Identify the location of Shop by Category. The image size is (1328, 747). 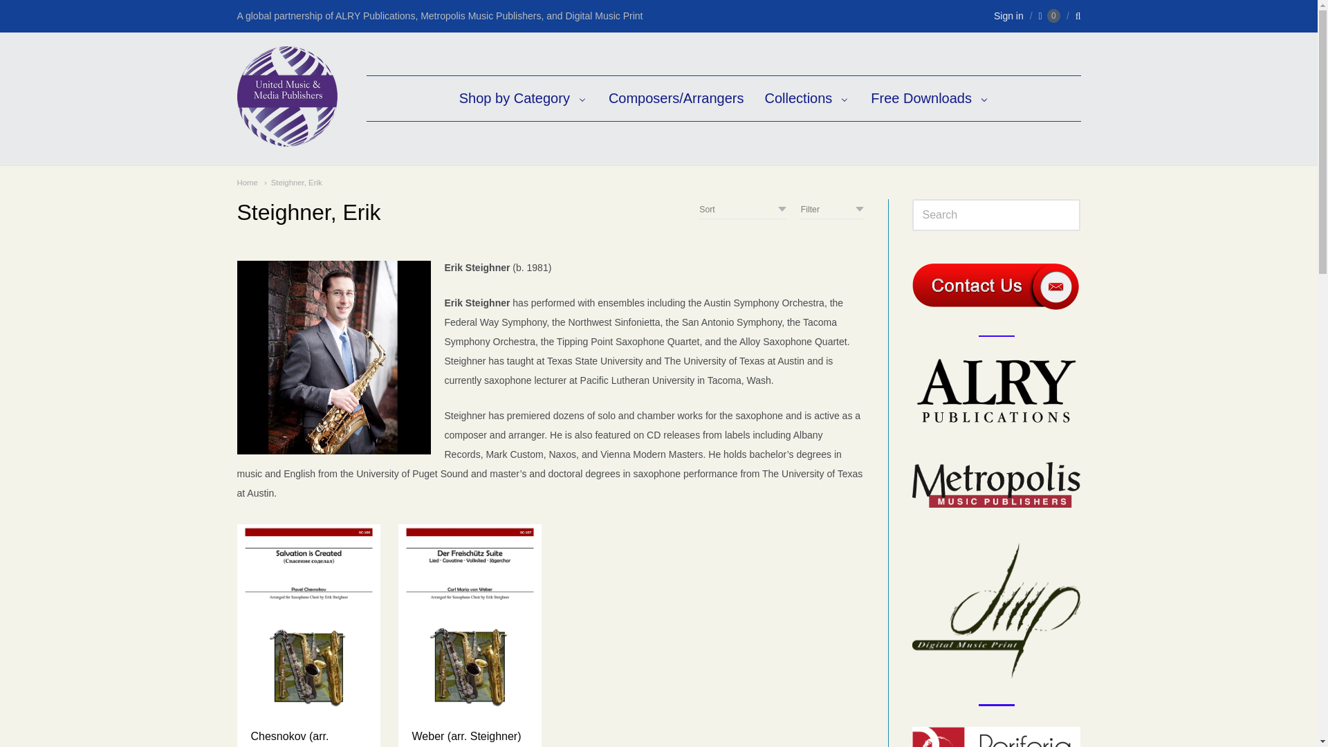
(523, 98).